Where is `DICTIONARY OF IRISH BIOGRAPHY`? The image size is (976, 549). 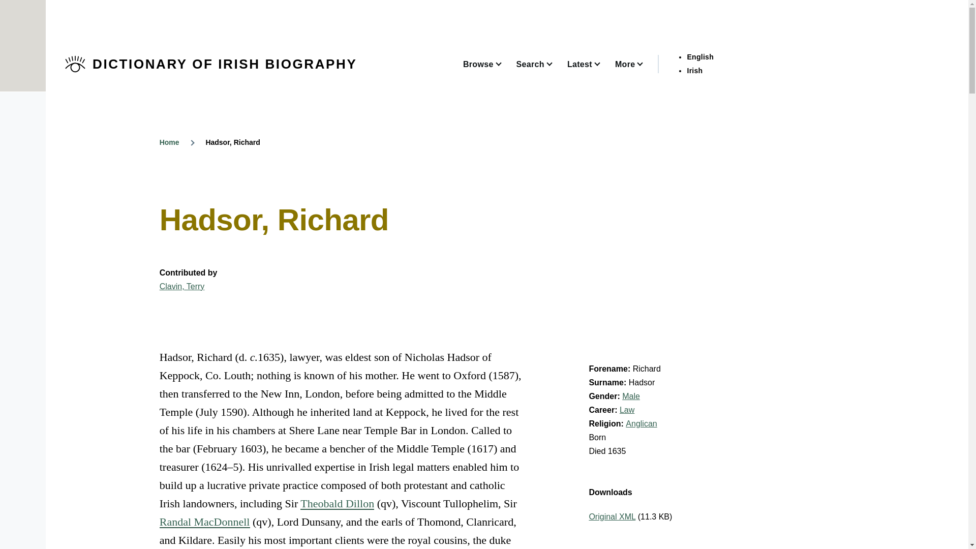
DICTIONARY OF IRISH BIOGRAPHY is located at coordinates (225, 64).